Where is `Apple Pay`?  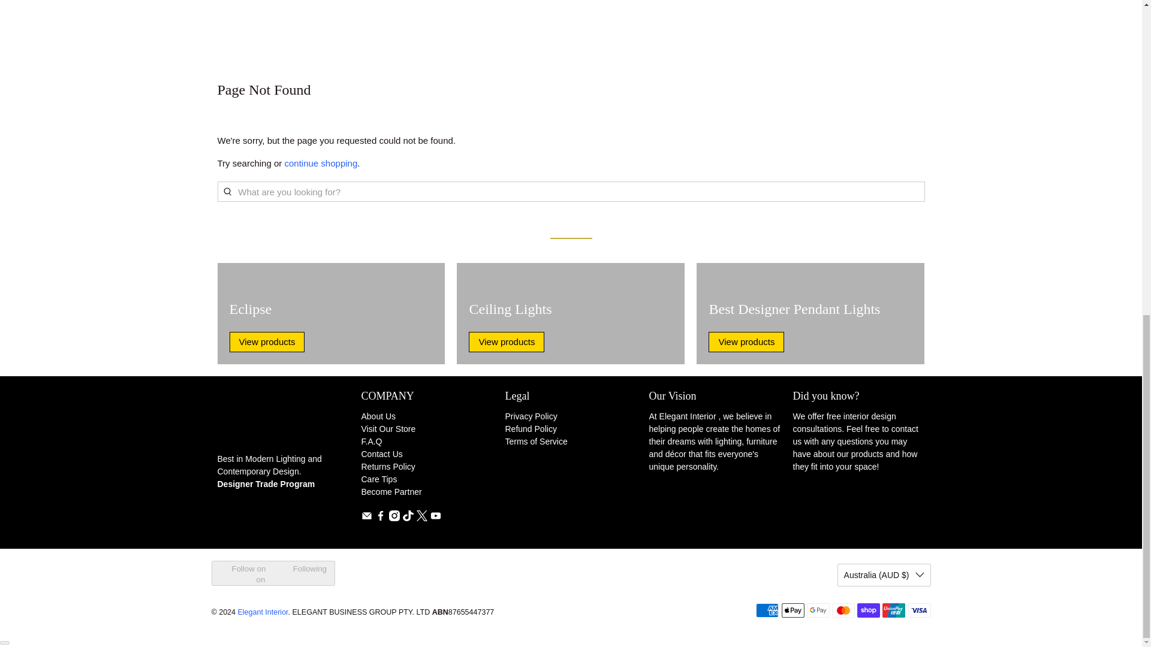
Apple Pay is located at coordinates (793, 610).